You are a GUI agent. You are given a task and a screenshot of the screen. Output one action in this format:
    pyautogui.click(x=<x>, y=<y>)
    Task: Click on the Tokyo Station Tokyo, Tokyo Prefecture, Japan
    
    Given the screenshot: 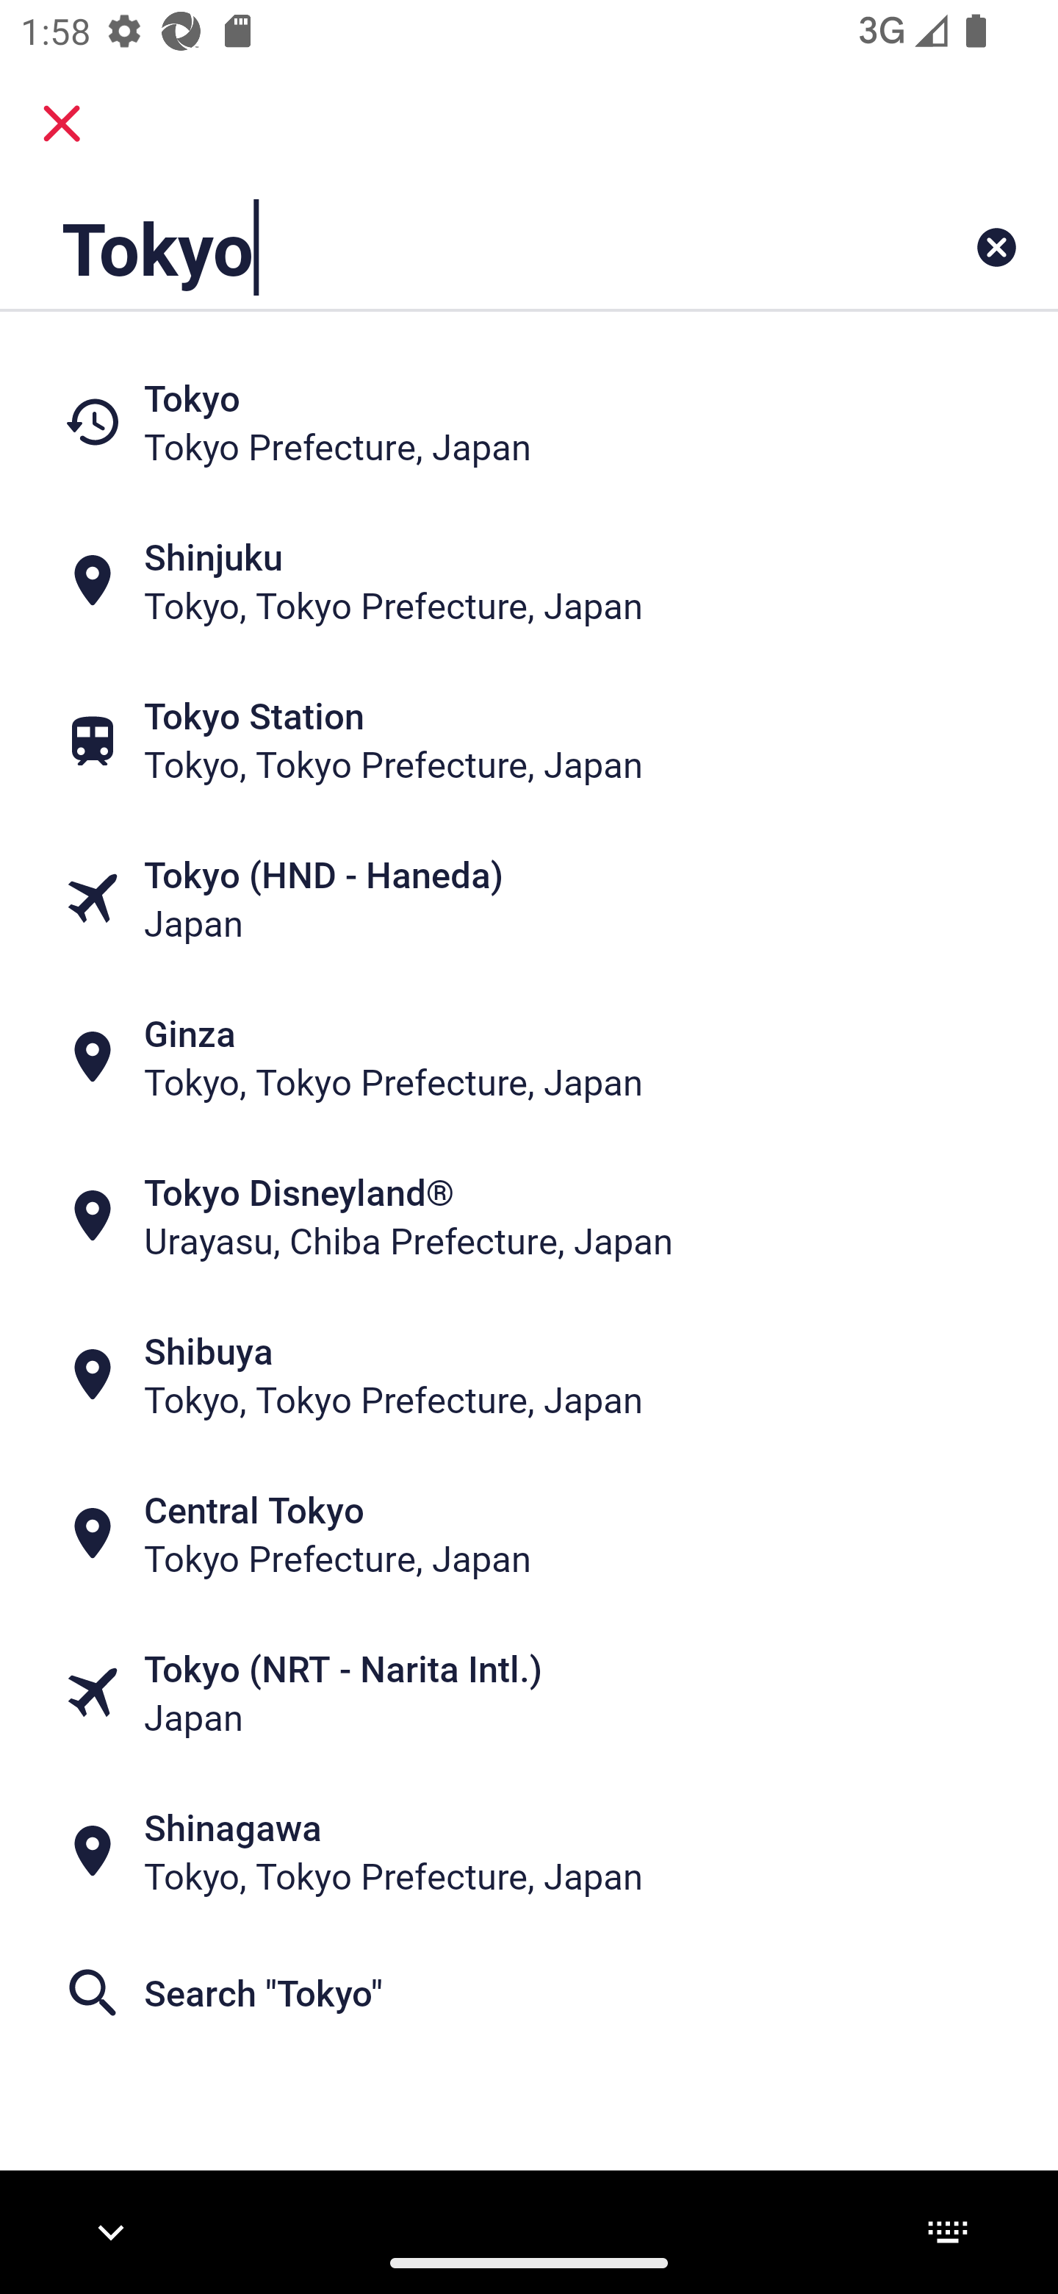 What is the action you would take?
    pyautogui.click(x=529, y=740)
    